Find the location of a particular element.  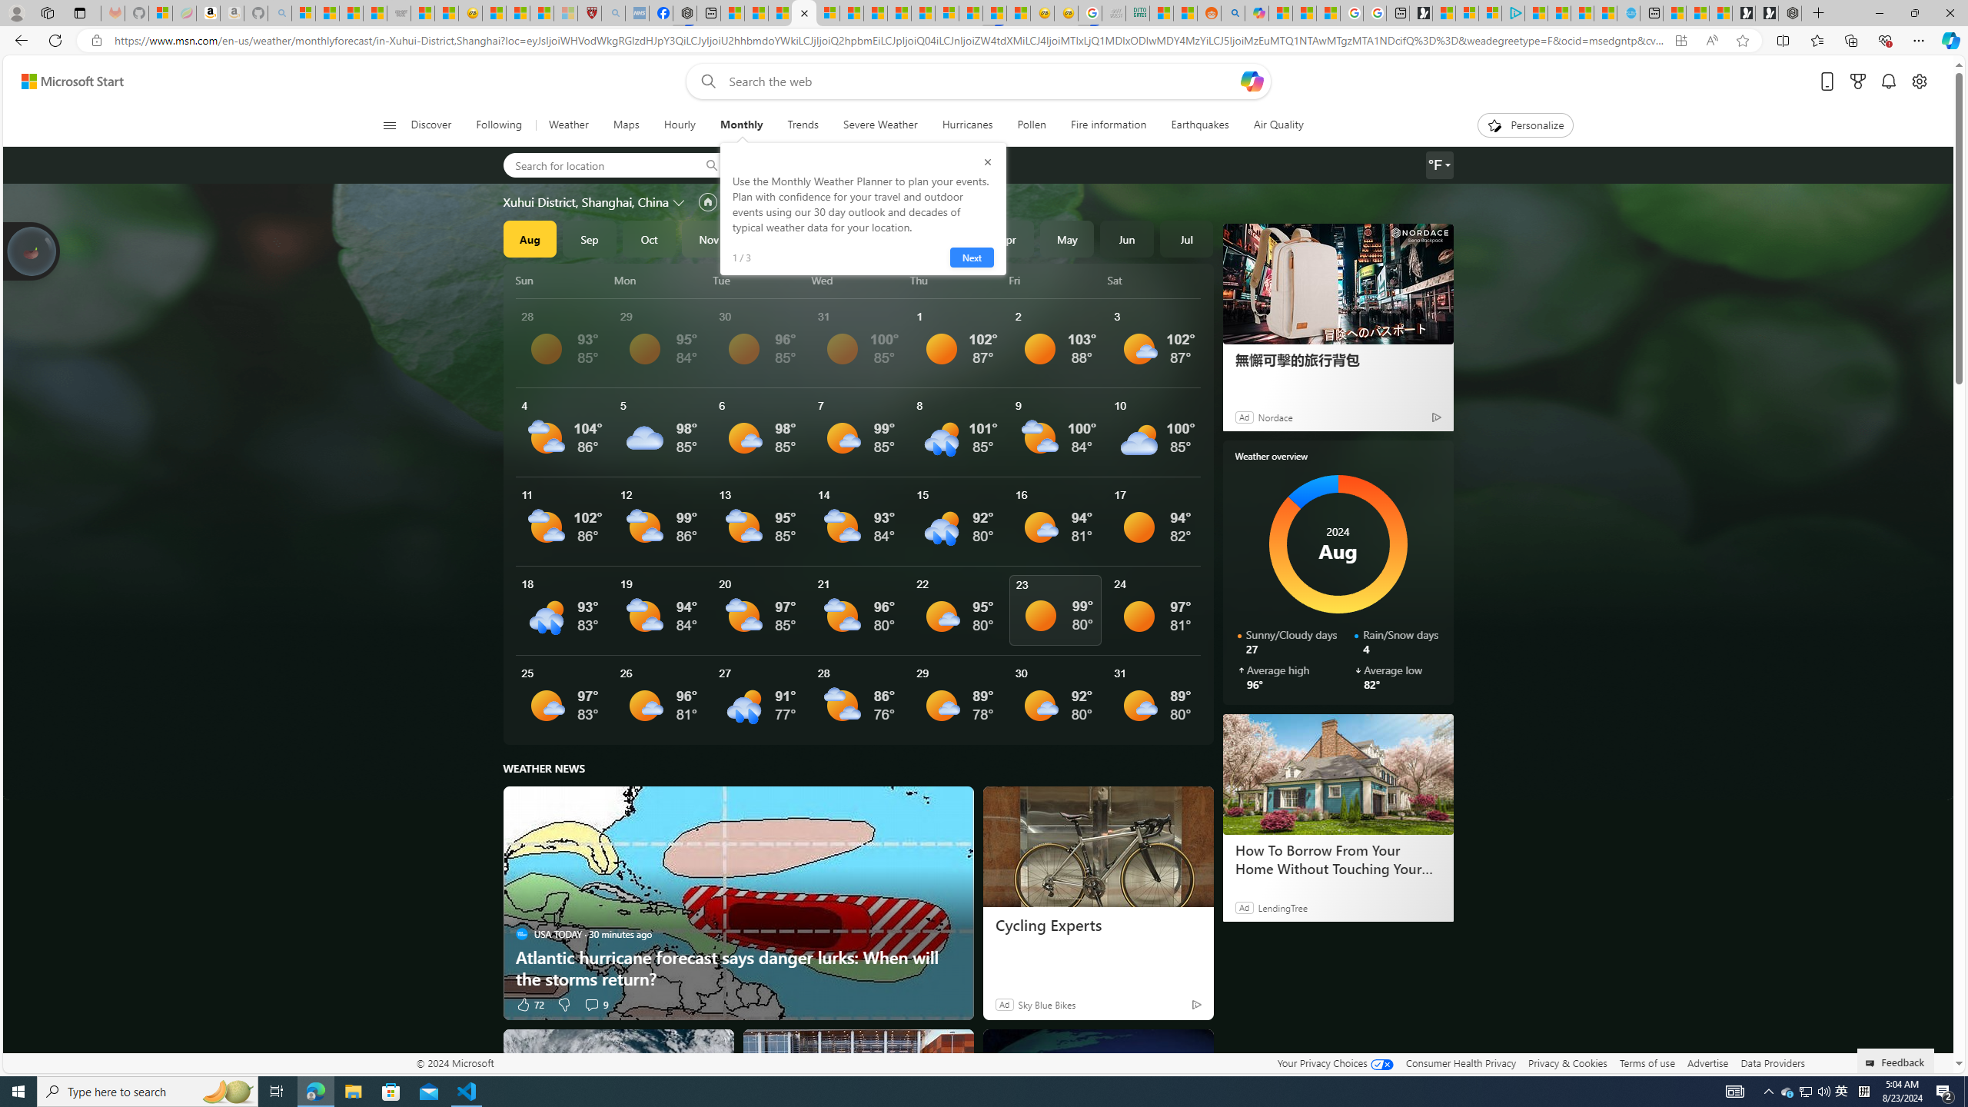

Microsoft Copilot in Bing is located at coordinates (1256, 13).